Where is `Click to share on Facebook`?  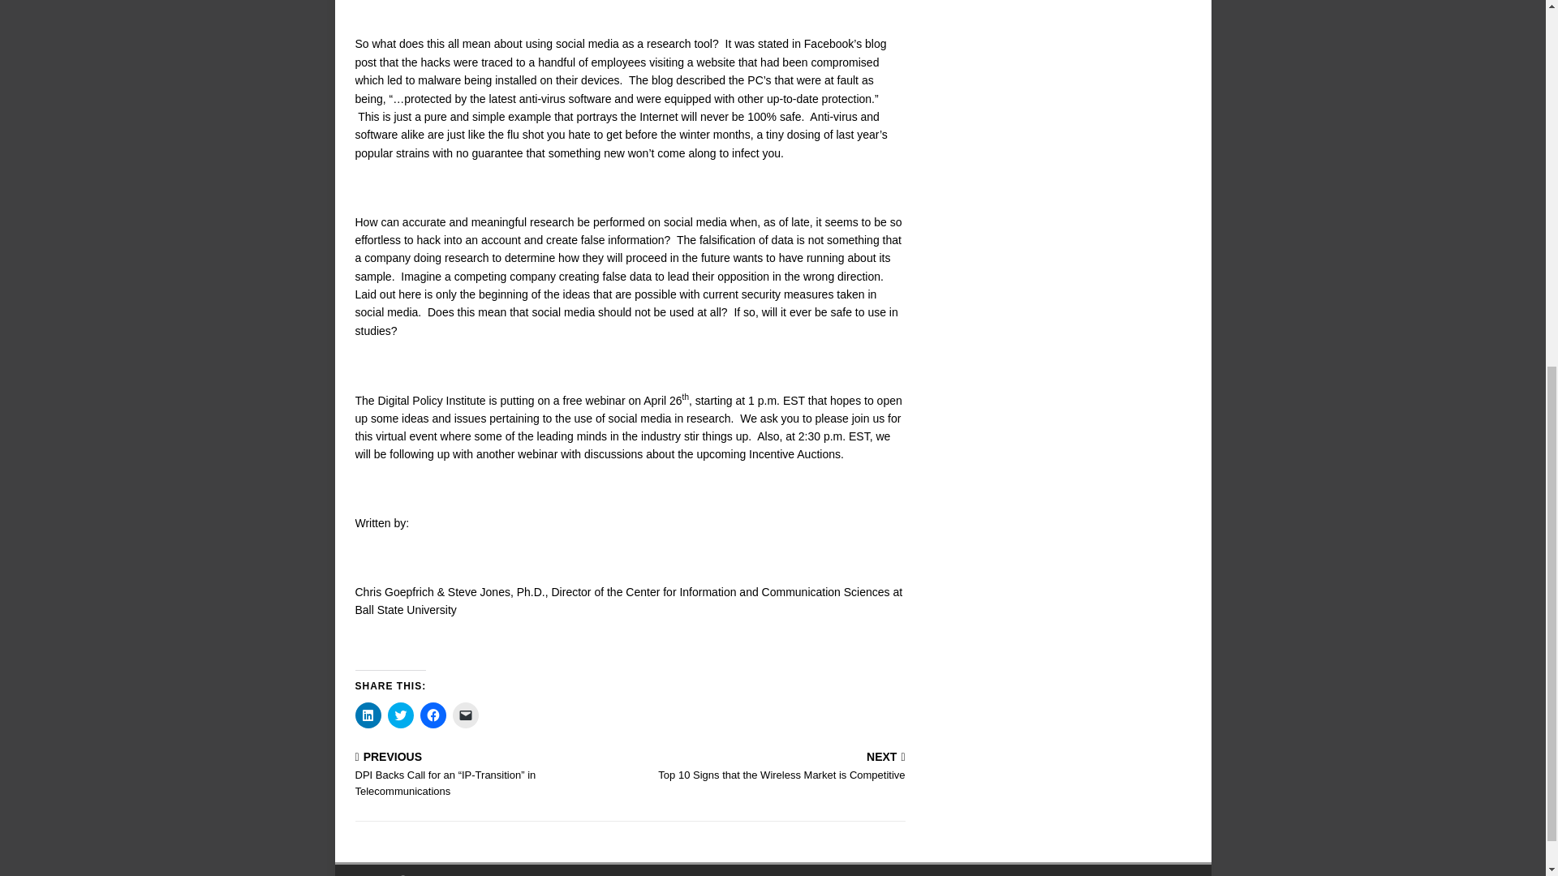
Click to share on Facebook is located at coordinates (771, 767).